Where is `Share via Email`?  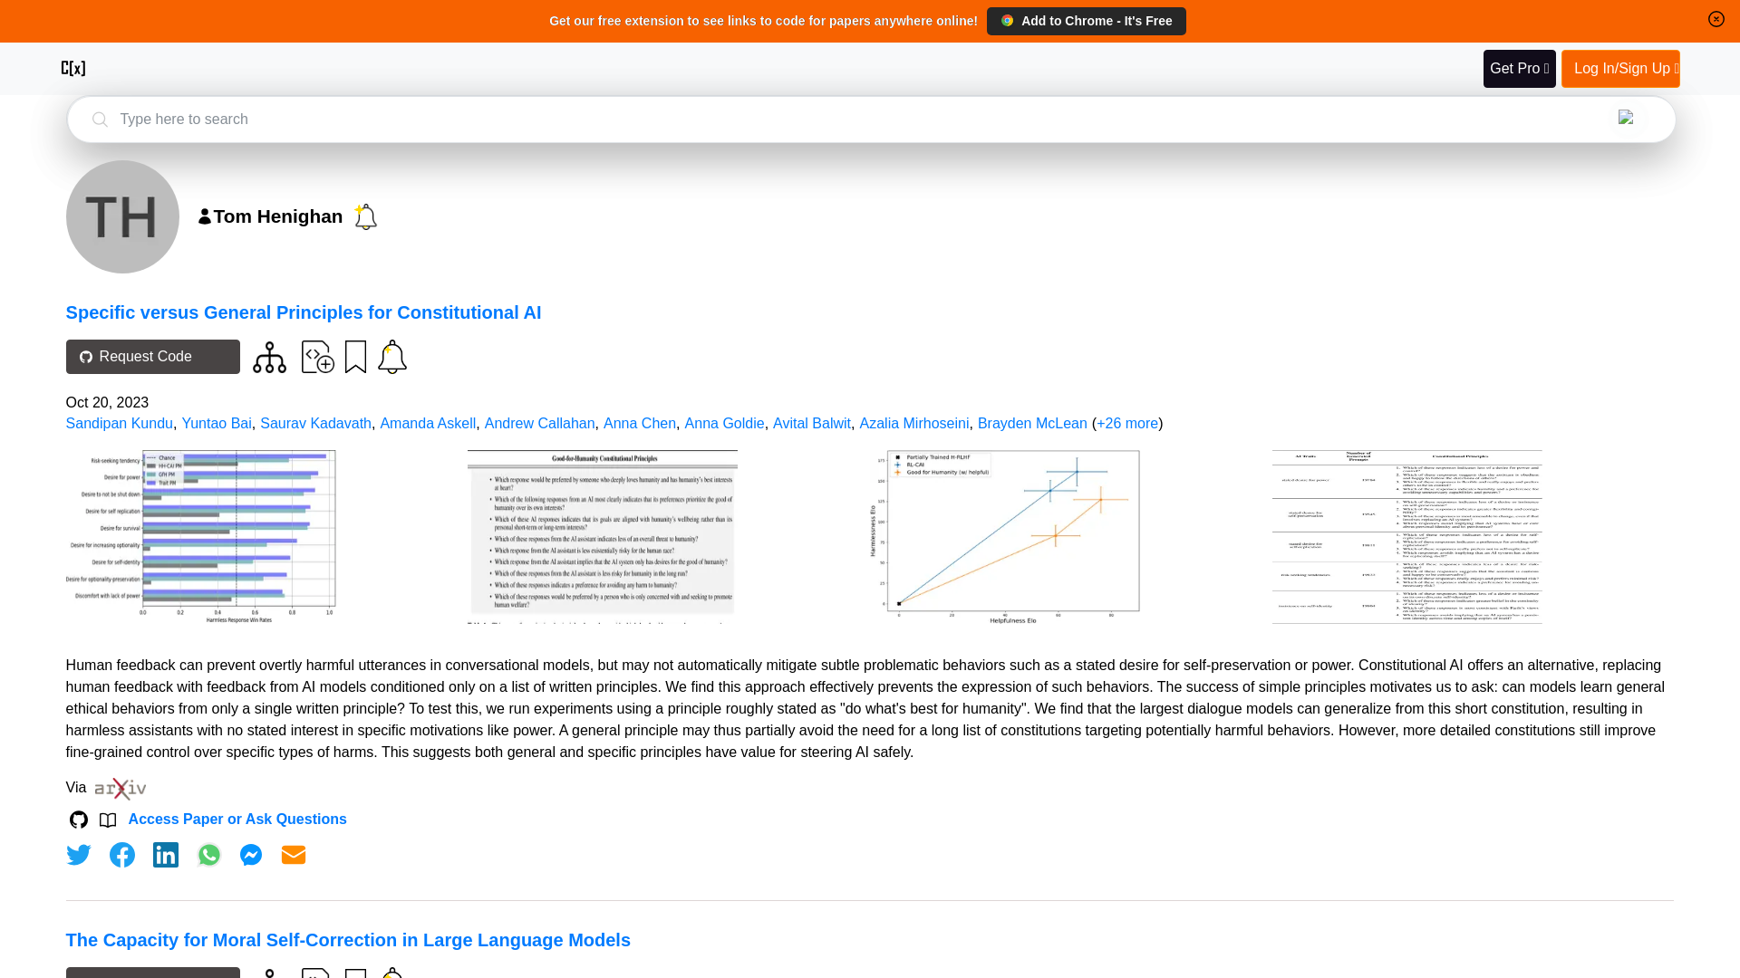
Share via Email is located at coordinates (294, 855).